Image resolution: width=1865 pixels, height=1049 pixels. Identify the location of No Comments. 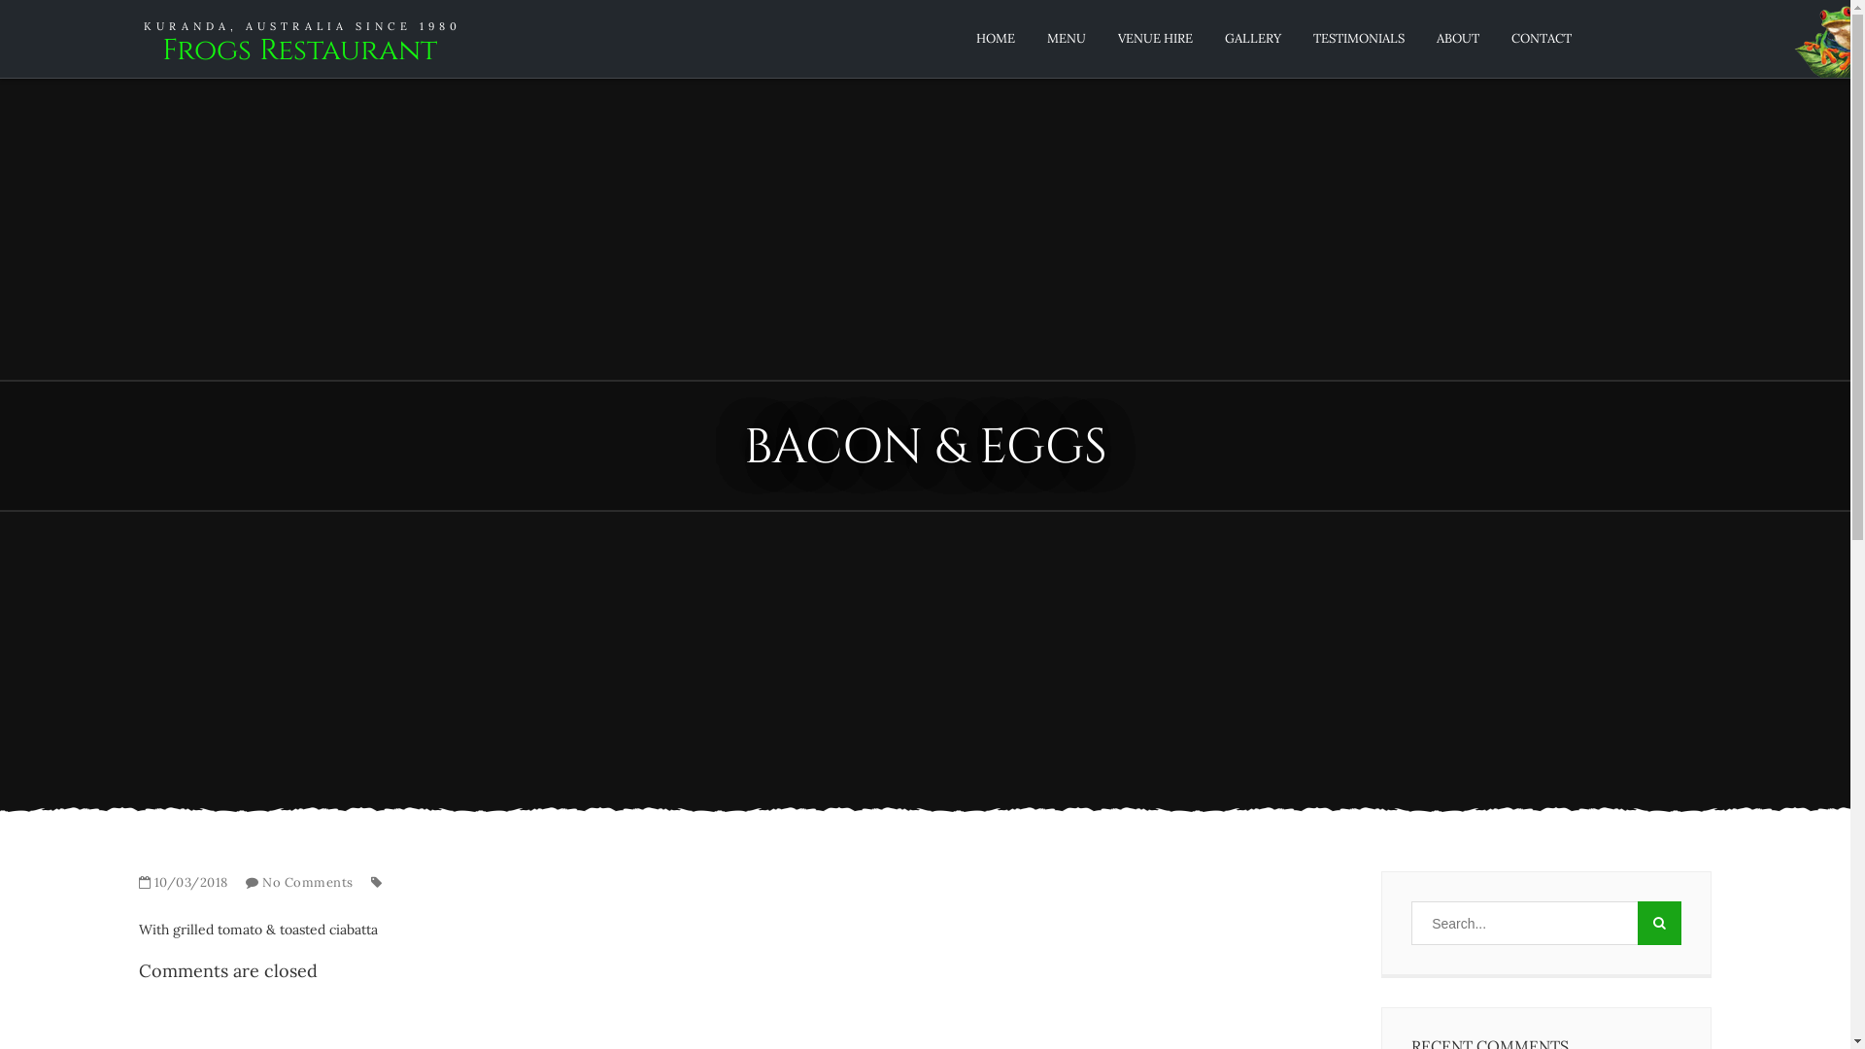
(308, 882).